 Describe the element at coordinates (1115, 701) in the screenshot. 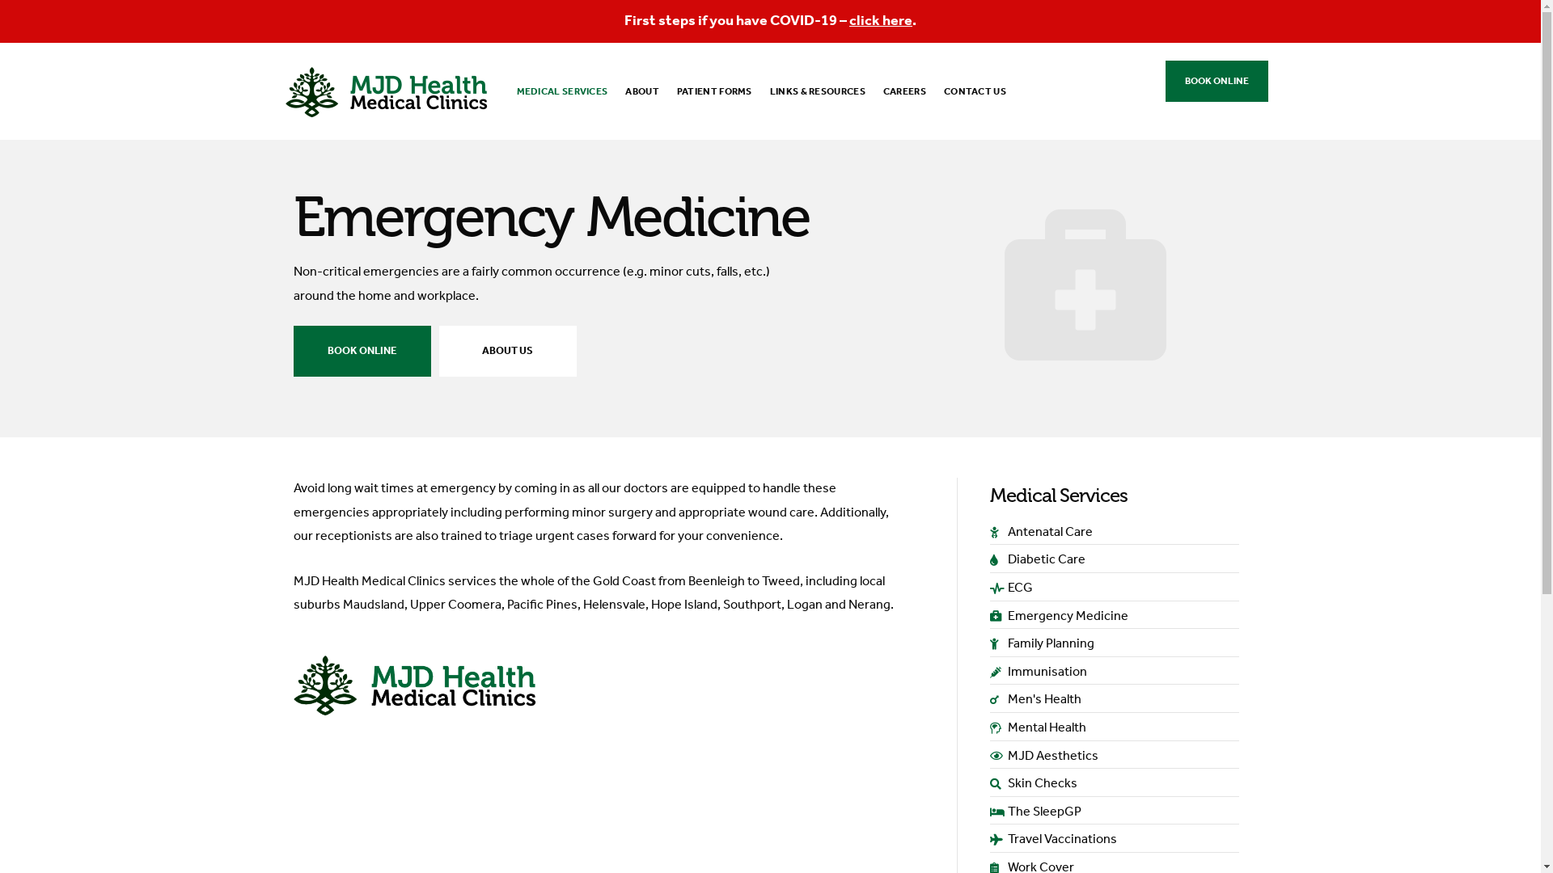

I see `Men's Health` at that location.